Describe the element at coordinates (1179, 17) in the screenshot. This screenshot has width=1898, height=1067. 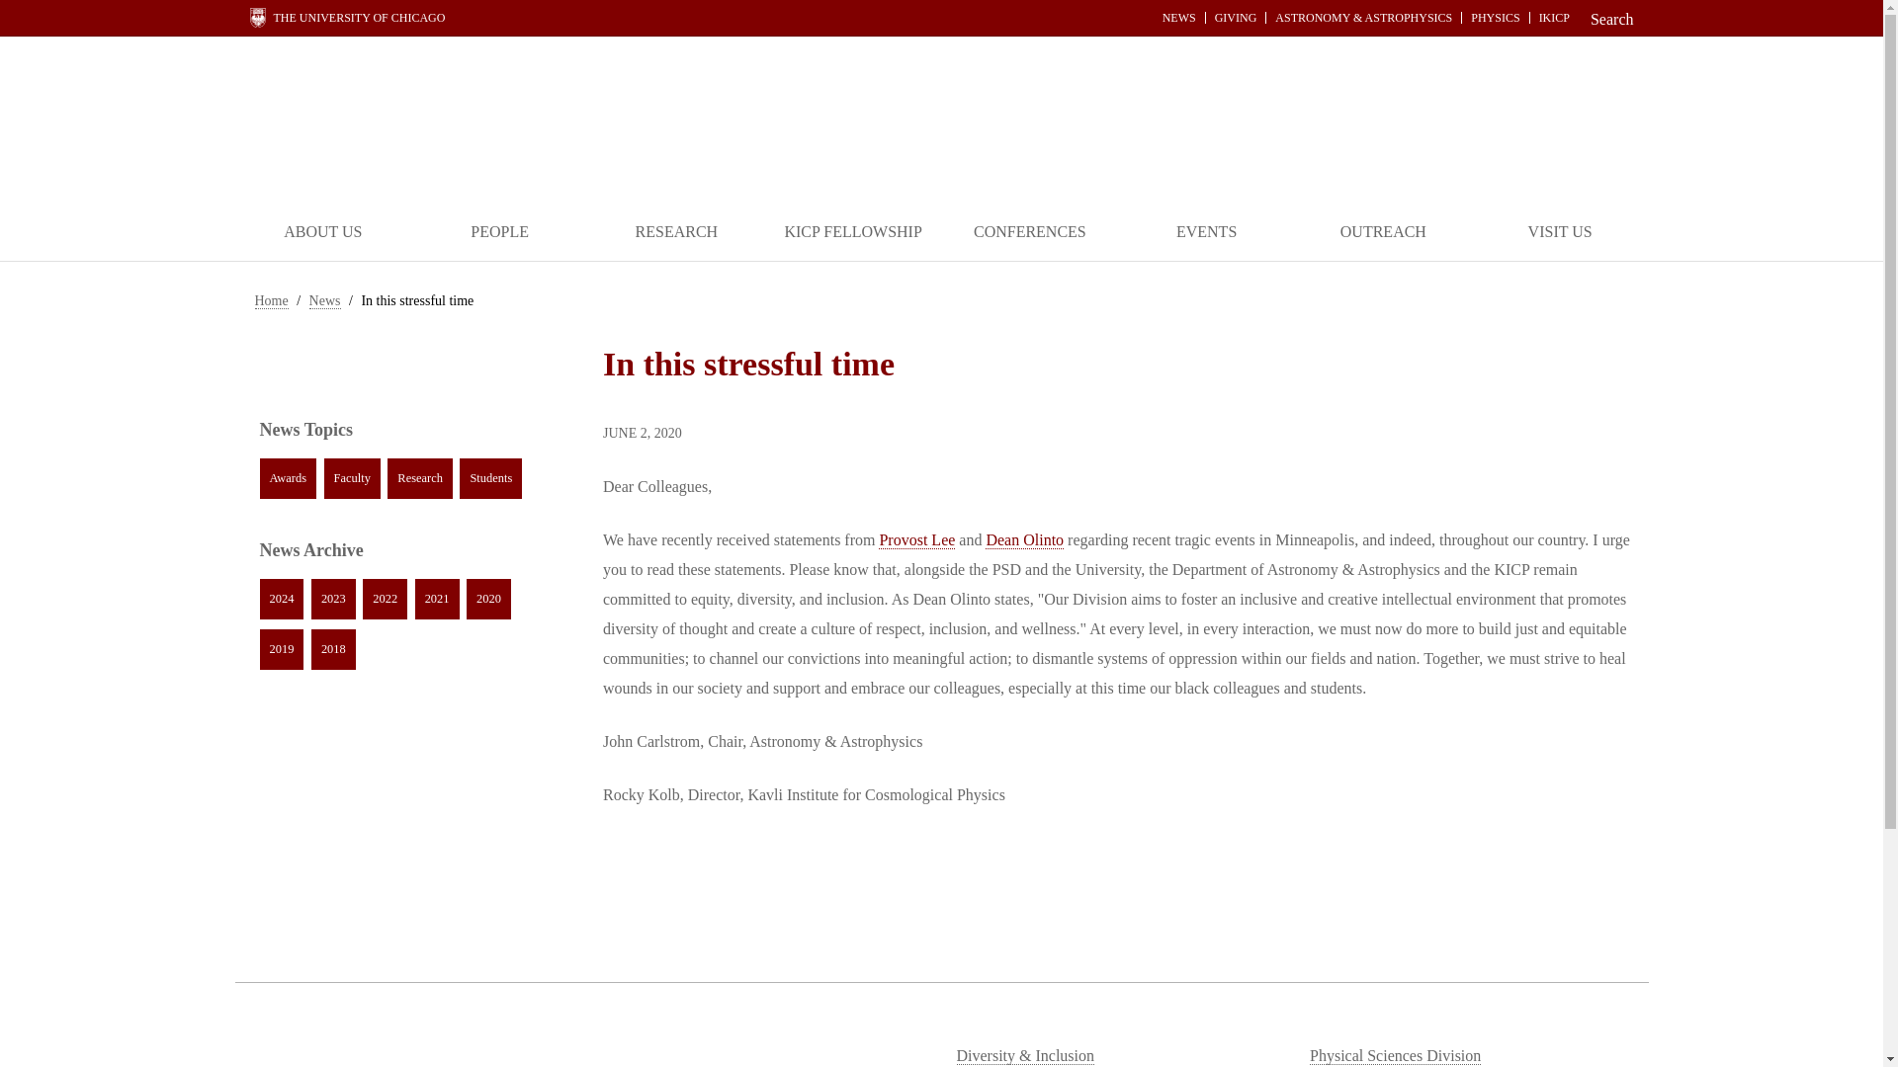
I see `NEWS` at that location.